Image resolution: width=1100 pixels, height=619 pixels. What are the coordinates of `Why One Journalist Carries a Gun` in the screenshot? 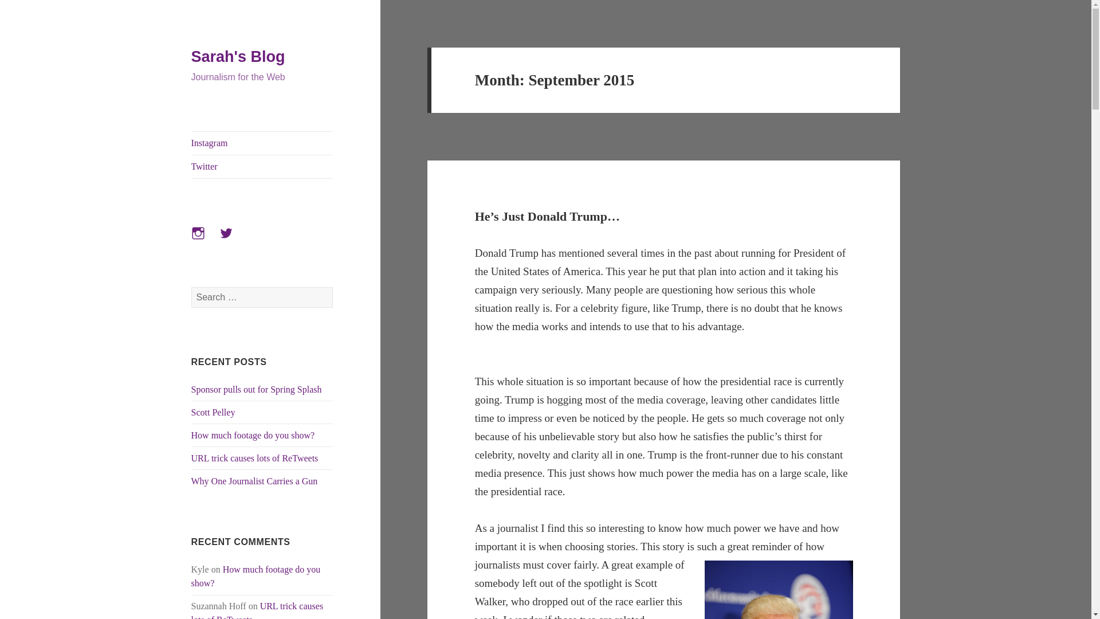 It's located at (254, 480).